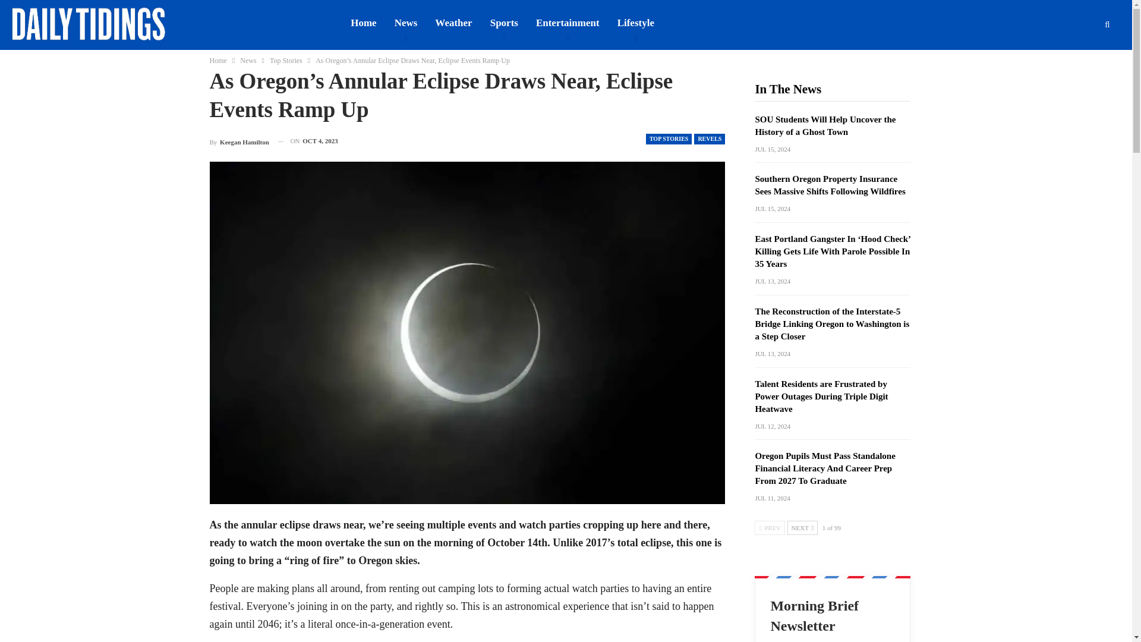  I want to click on Home, so click(218, 61).